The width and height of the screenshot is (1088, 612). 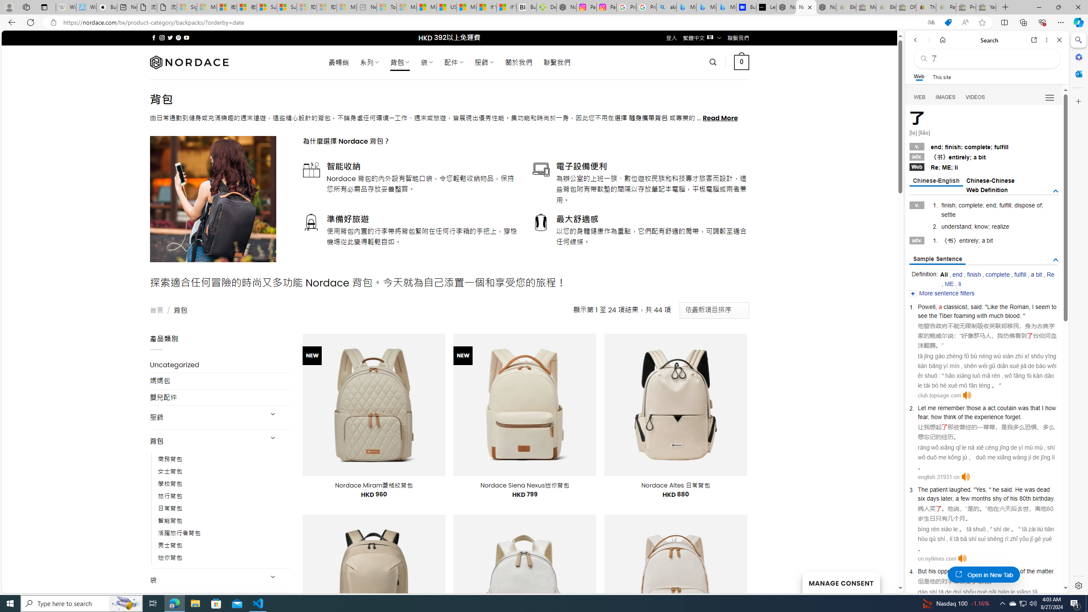 What do you see at coordinates (207, 7) in the screenshot?
I see `Microsoft Services Agreement - Sleeping` at bounding box center [207, 7].